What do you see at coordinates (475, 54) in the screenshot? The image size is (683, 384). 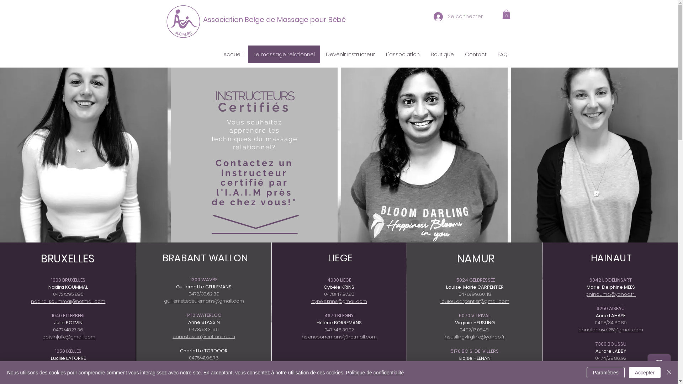 I see `Contact` at bounding box center [475, 54].